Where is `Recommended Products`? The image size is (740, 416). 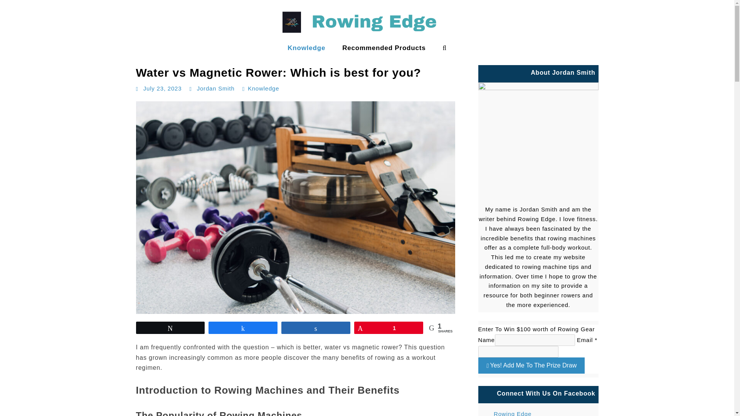
Recommended Products is located at coordinates (383, 48).